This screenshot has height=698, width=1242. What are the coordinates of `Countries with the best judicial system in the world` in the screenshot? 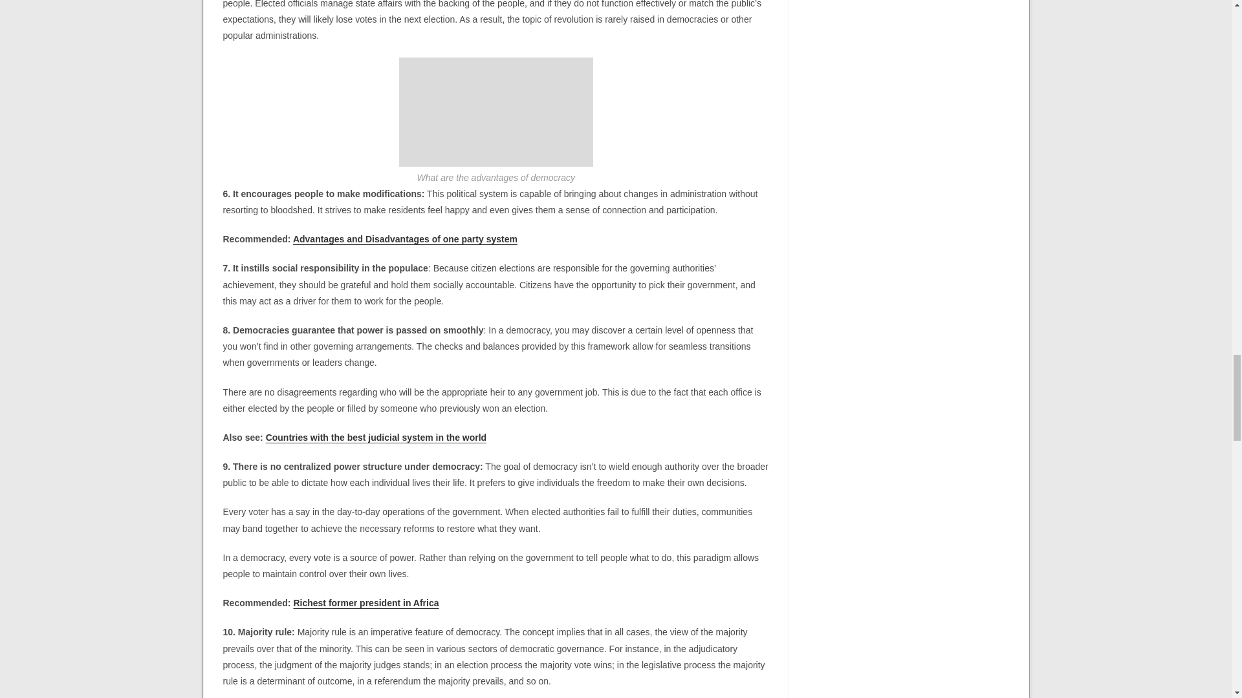 It's located at (376, 437).